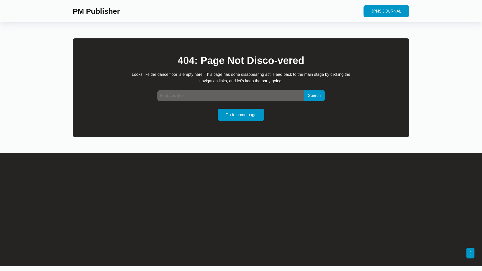 The image size is (482, 271). What do you see at coordinates (96, 11) in the screenshot?
I see `PM Publisher` at bounding box center [96, 11].